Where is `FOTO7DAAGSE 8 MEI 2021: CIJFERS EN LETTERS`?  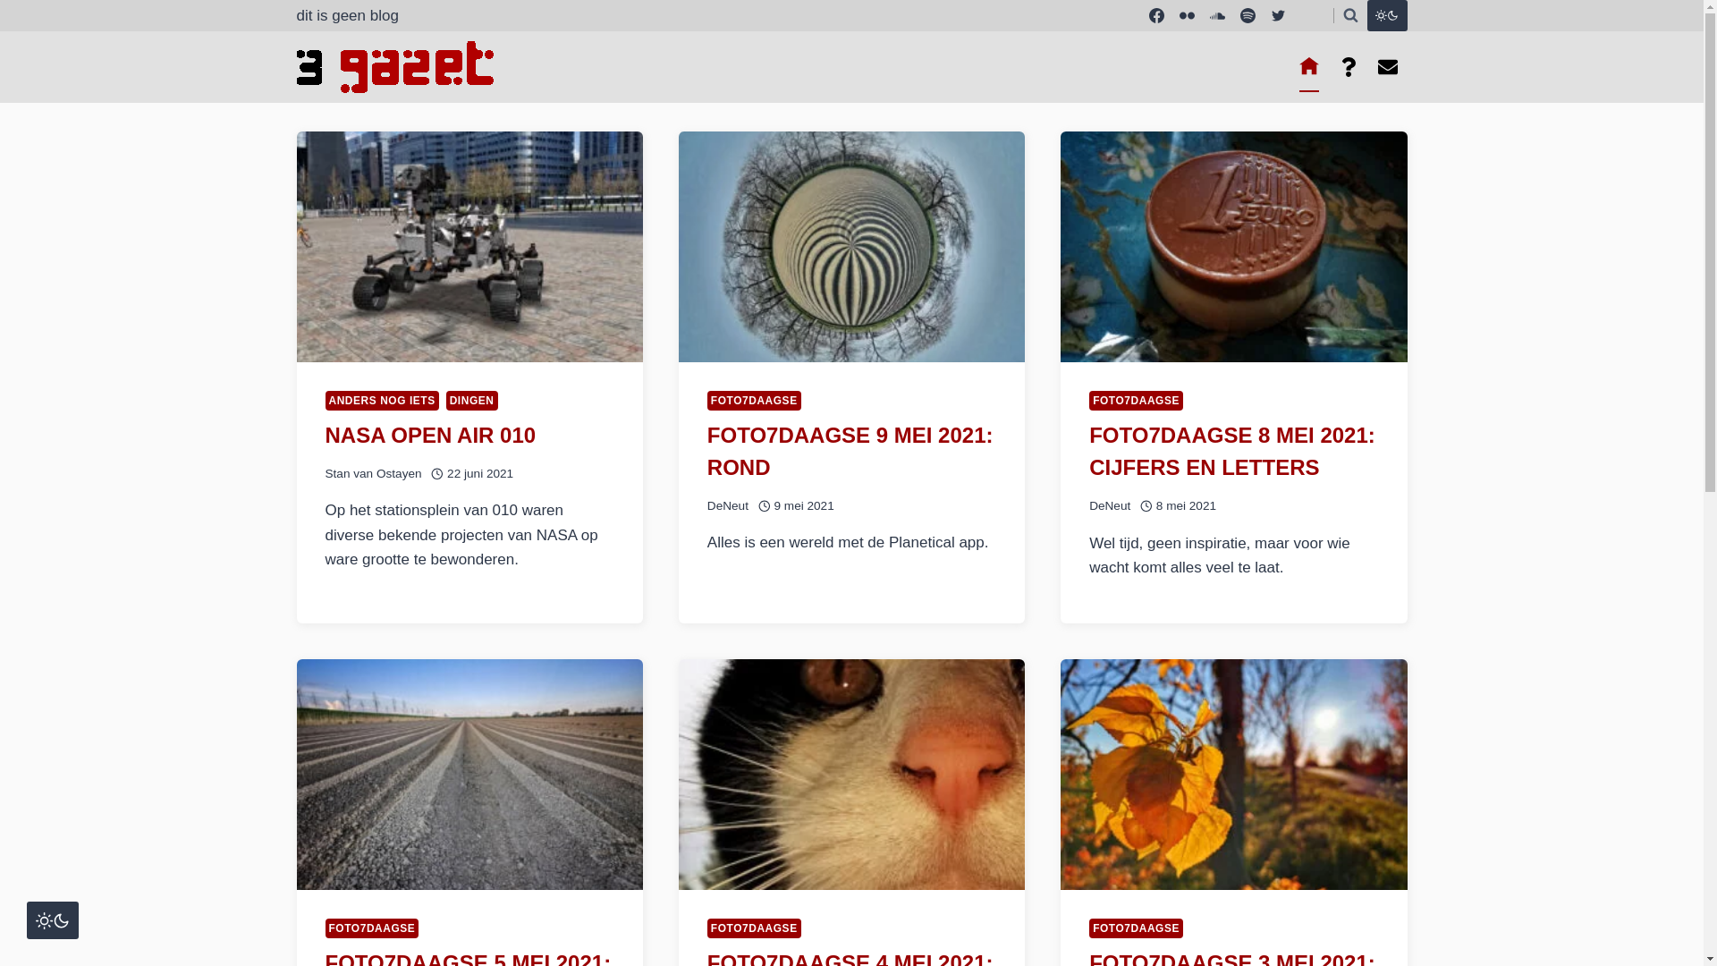 FOTO7DAAGSE 8 MEI 2021: CIJFERS EN LETTERS is located at coordinates (1232, 451).